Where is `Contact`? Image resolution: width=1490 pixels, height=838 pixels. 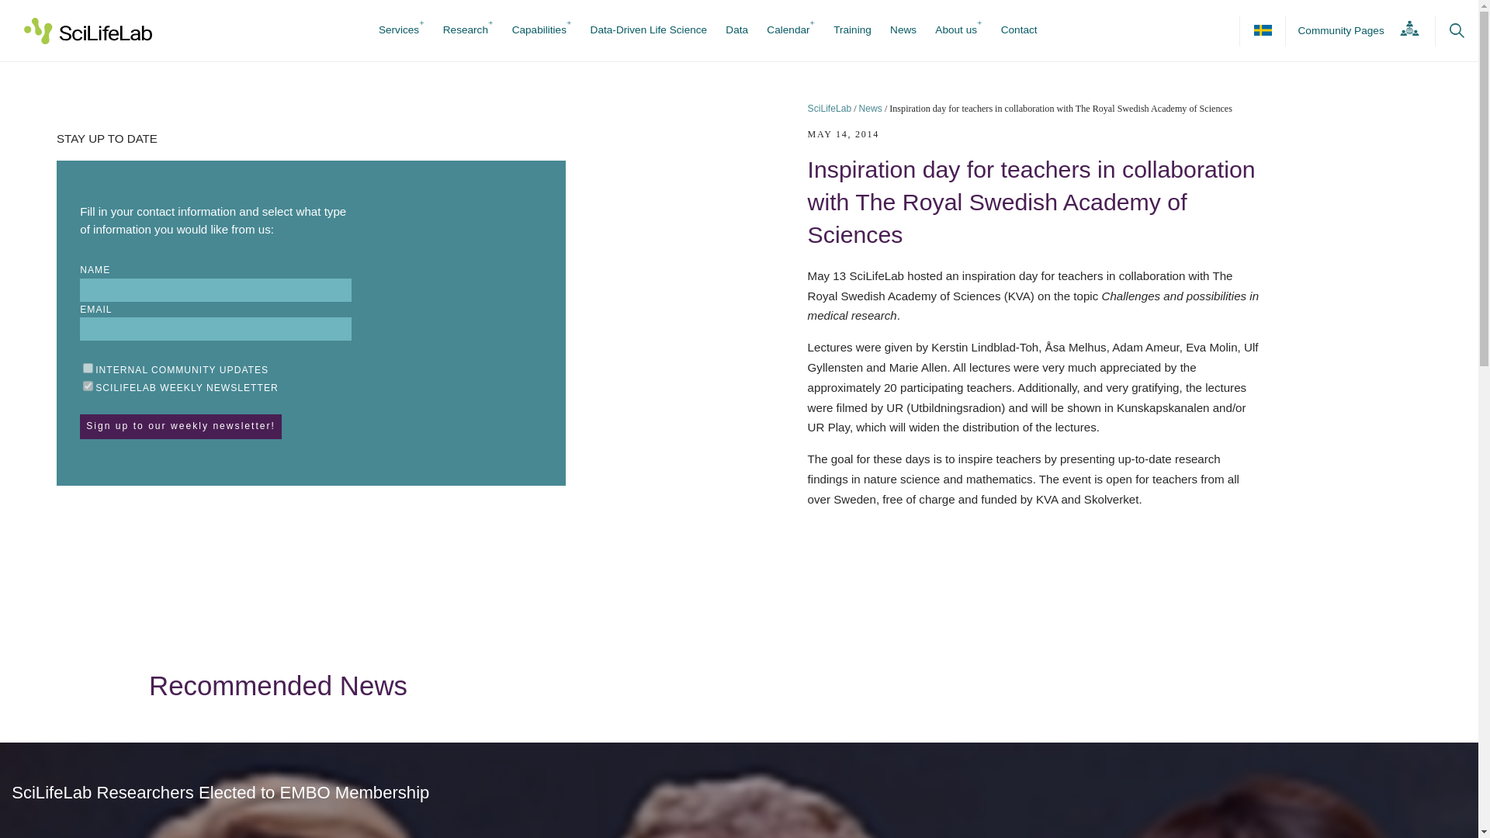 Contact is located at coordinates (1019, 30).